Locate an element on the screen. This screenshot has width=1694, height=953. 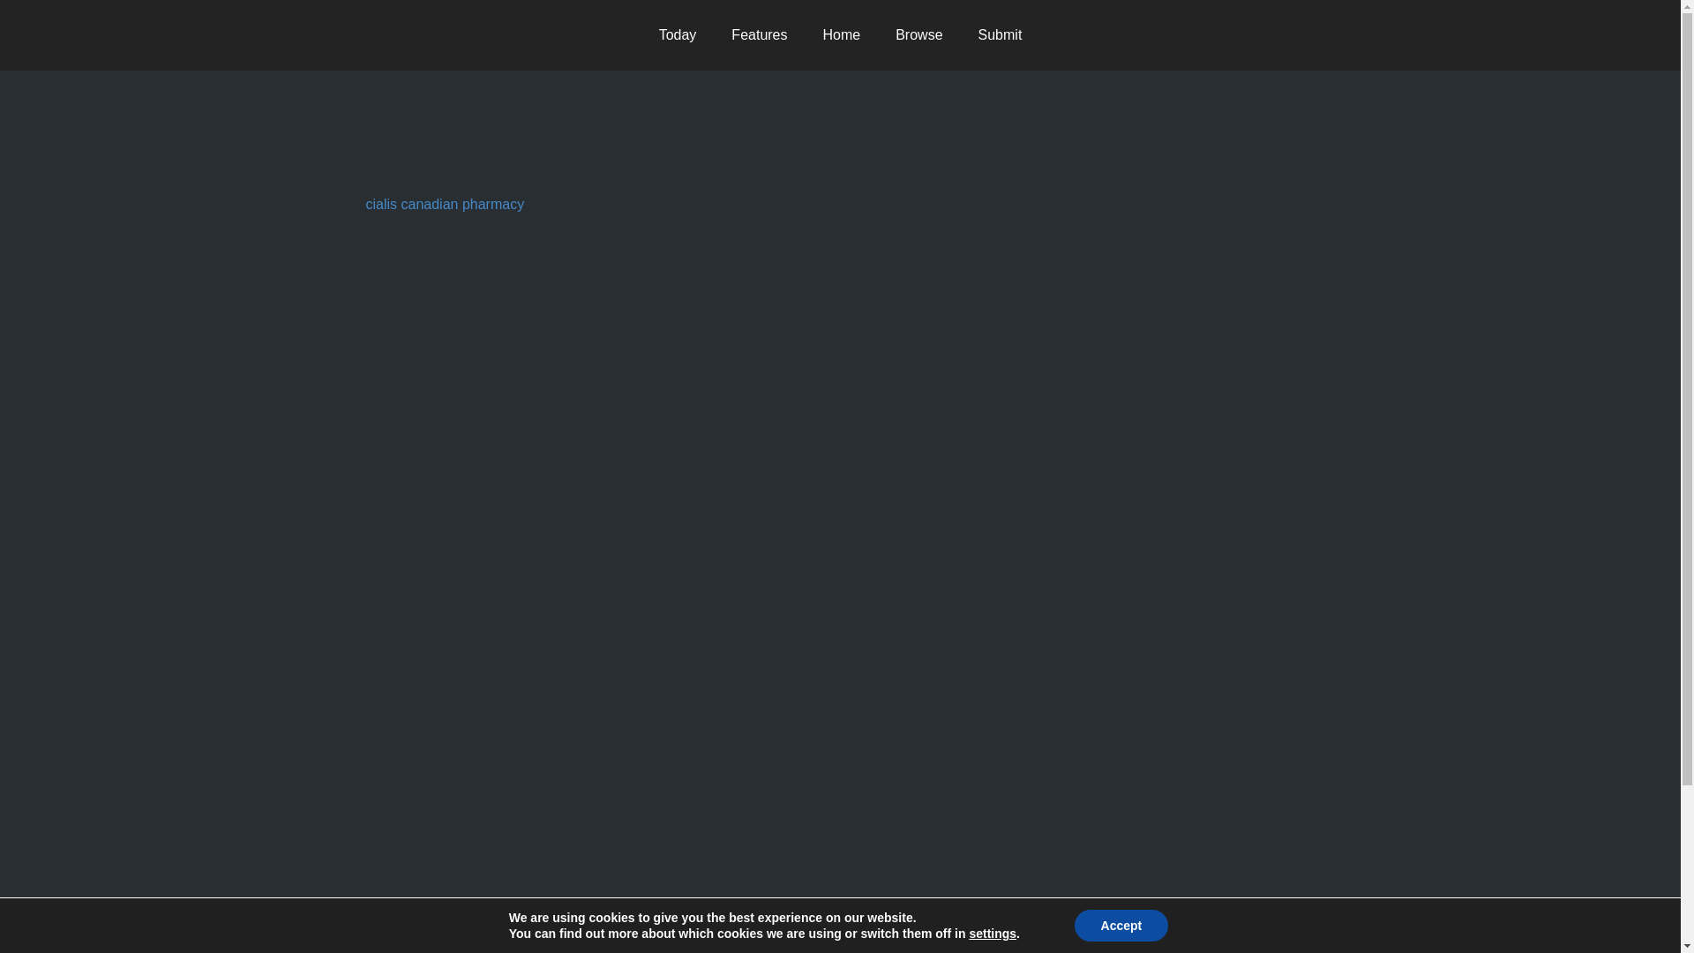
Uncategorized is located at coordinates (493, 155).